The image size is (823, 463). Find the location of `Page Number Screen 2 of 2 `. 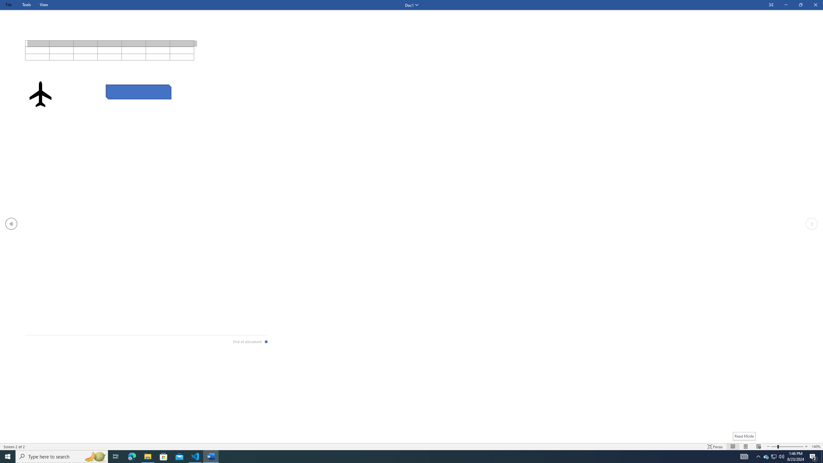

Page Number Screen 2 of 2  is located at coordinates (15, 447).